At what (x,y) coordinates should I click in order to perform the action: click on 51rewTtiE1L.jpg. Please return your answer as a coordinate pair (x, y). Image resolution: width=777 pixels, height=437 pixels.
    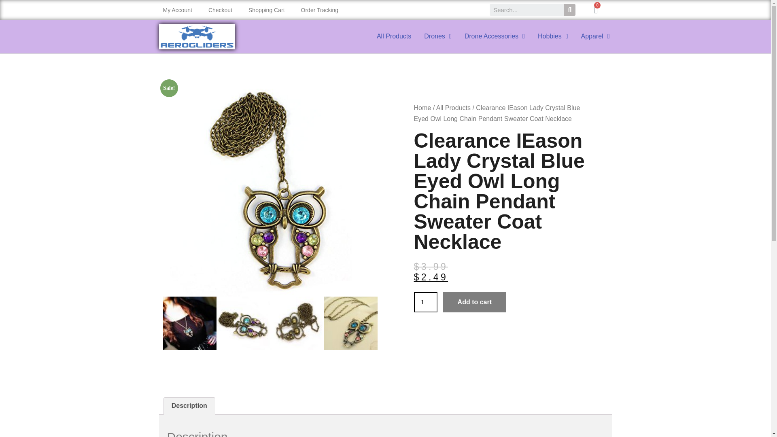
    Looking at the image, I should click on (189, 324).